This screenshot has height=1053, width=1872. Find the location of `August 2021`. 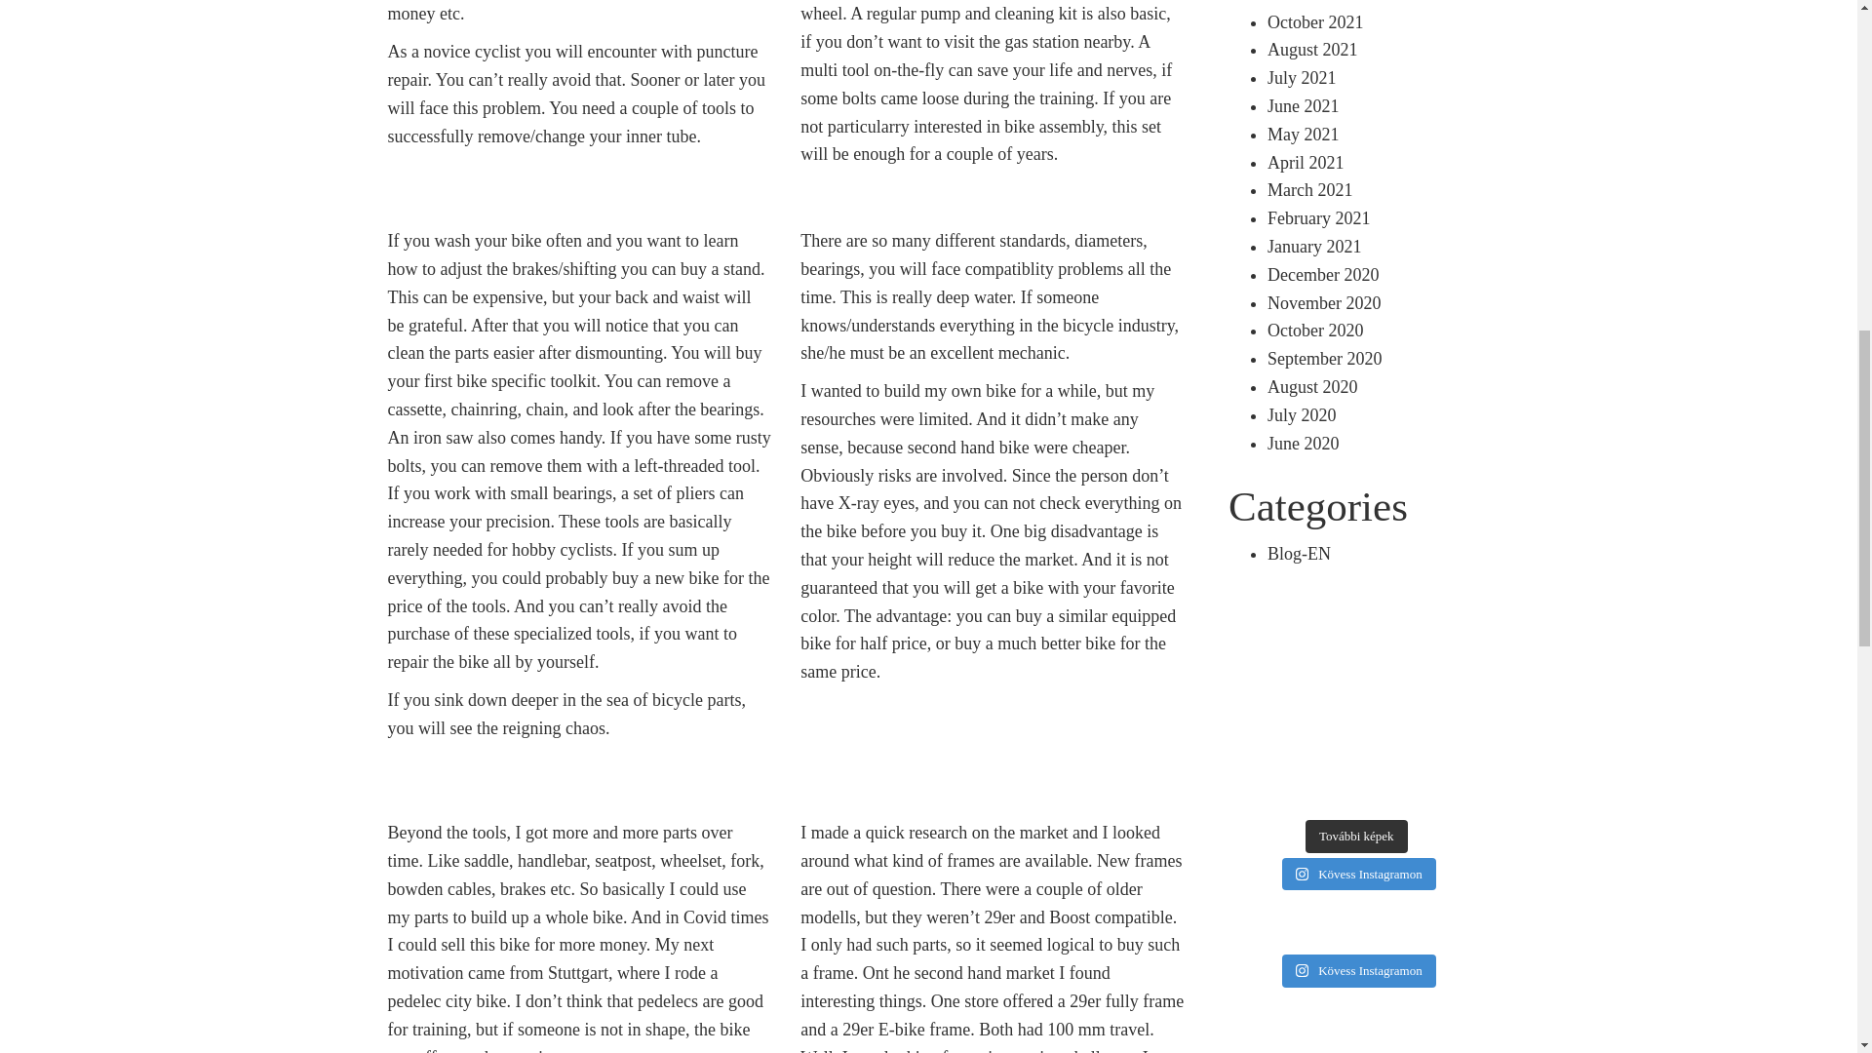

August 2021 is located at coordinates (1312, 49).